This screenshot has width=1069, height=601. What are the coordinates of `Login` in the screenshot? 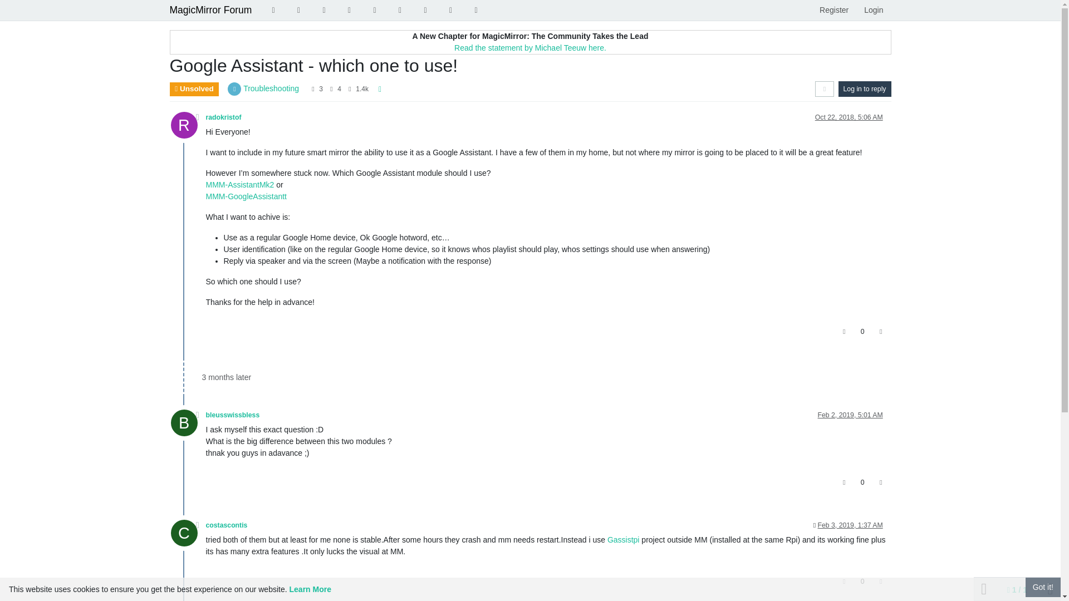 It's located at (873, 10).